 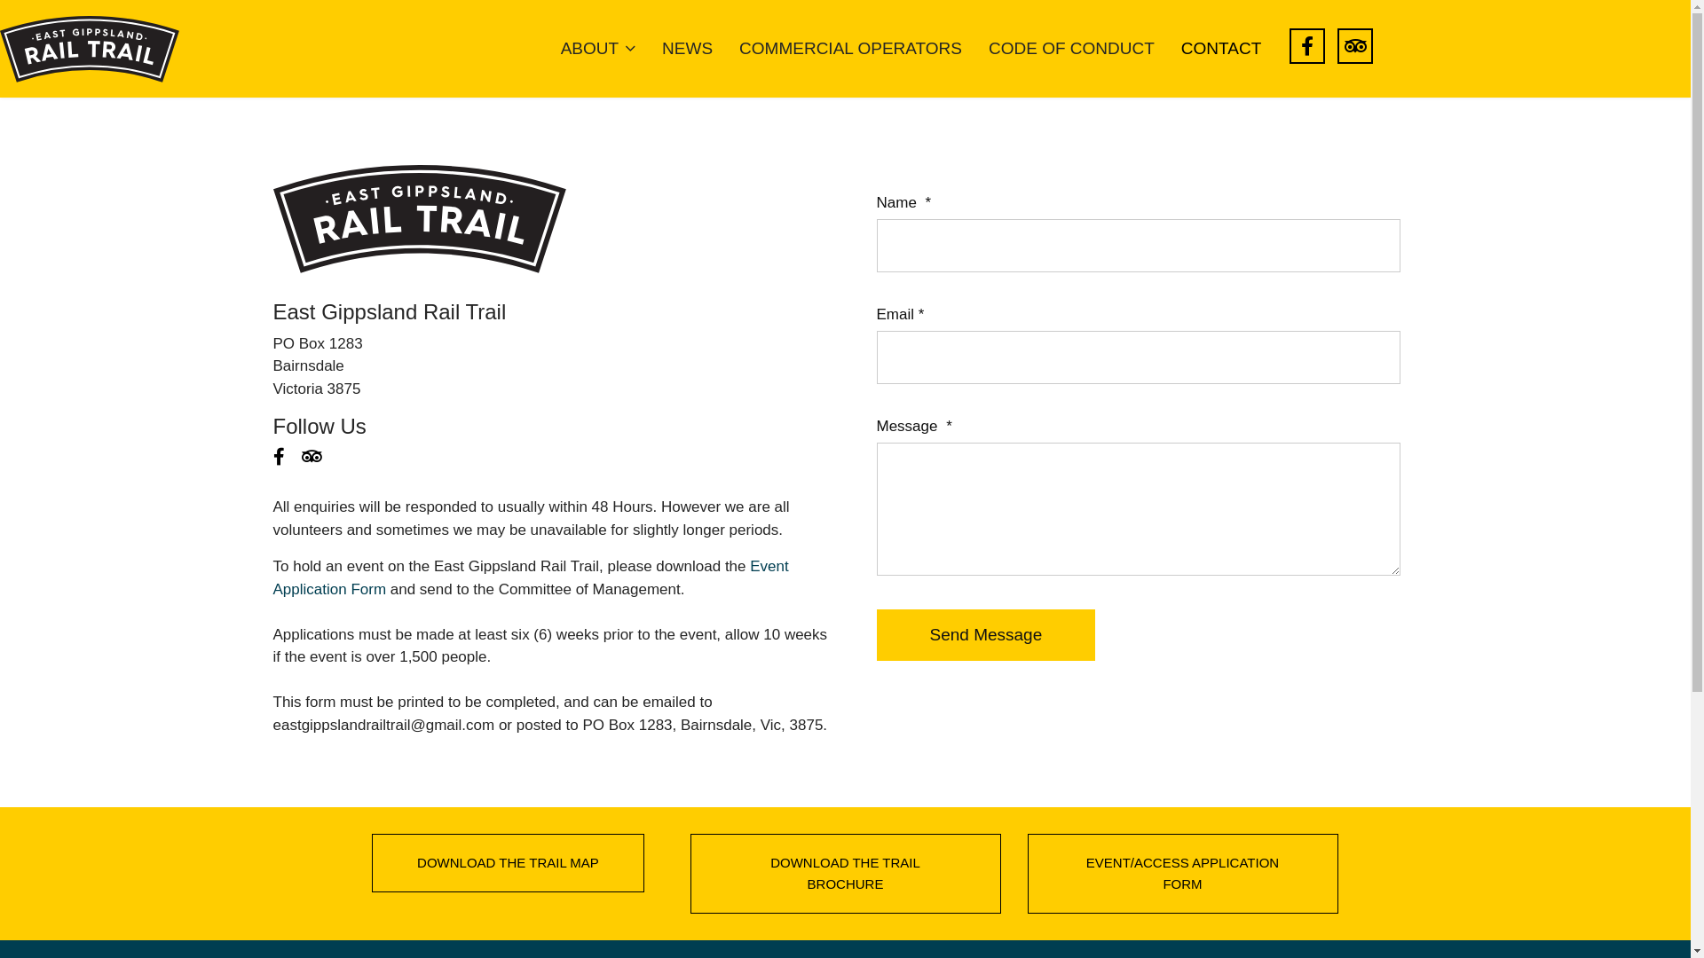 I want to click on Send Message, so click(x=986, y=634).